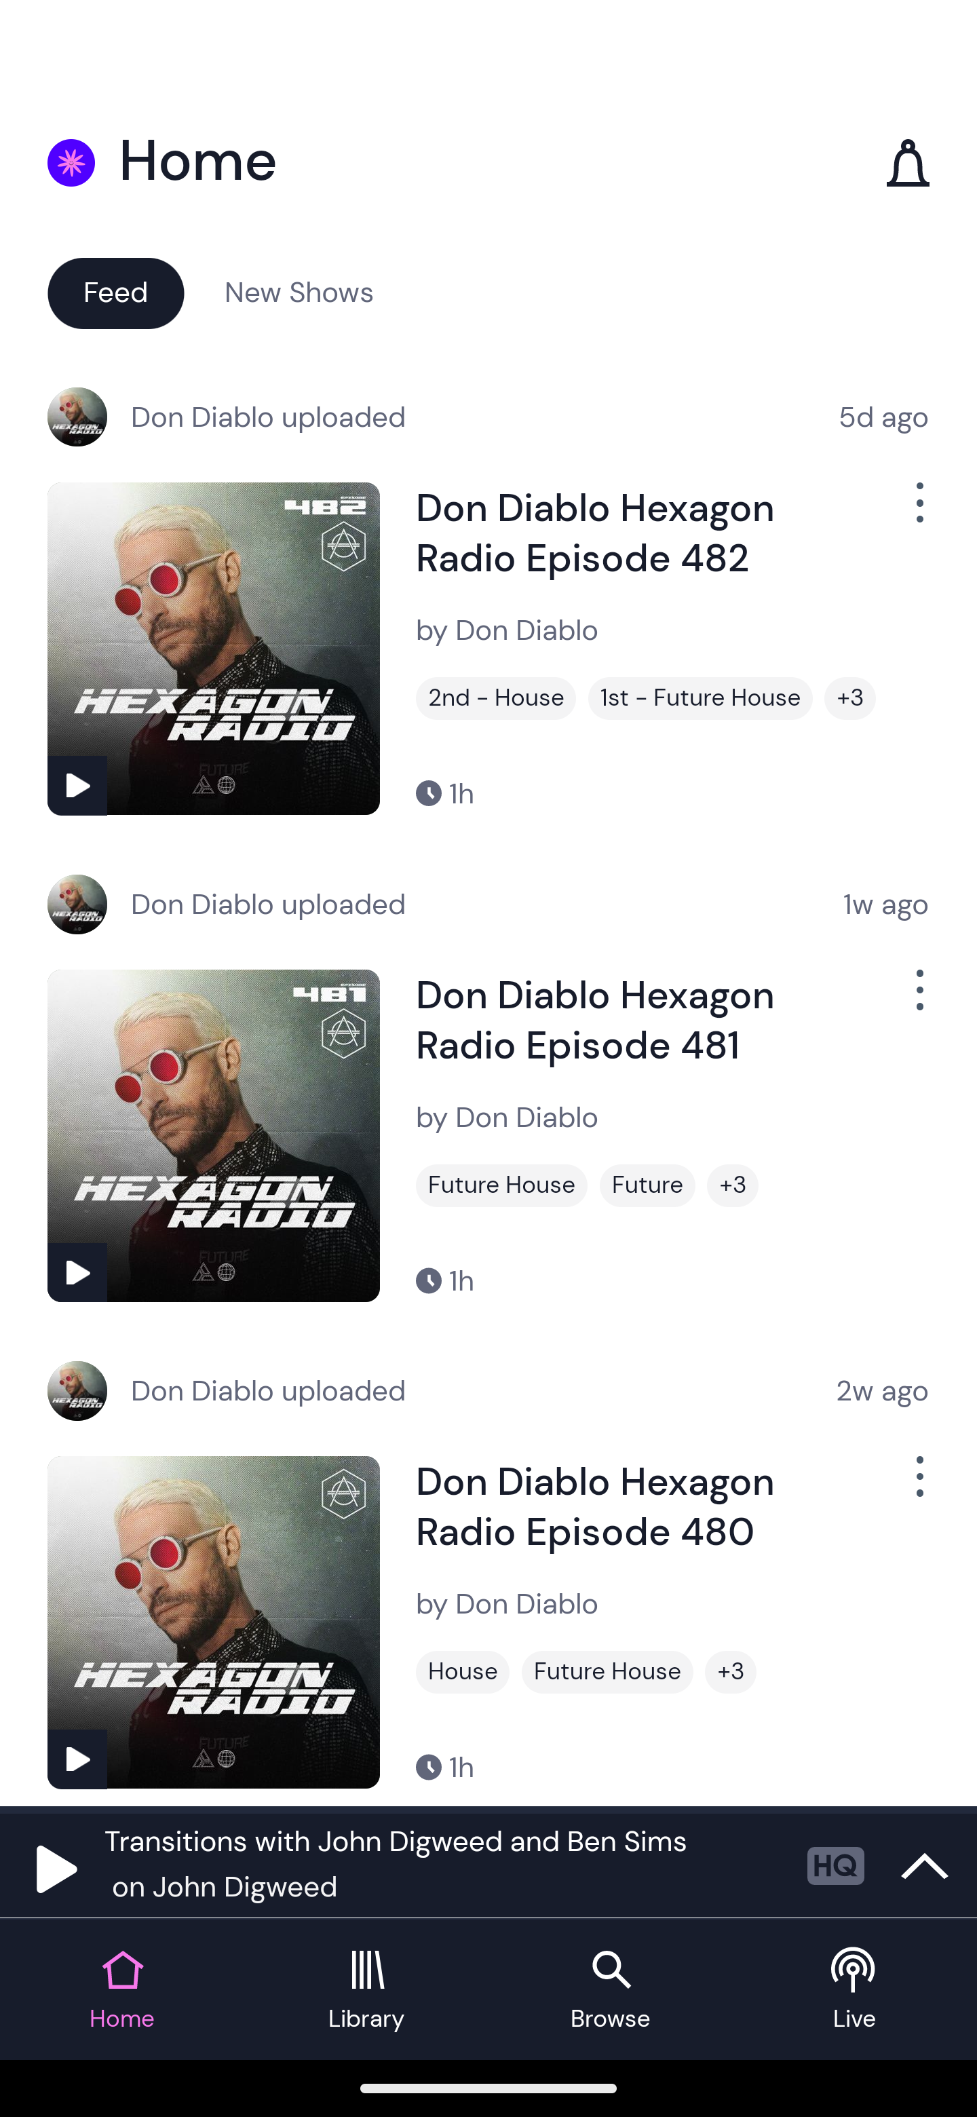 The width and height of the screenshot is (977, 2117). What do you see at coordinates (366, 1989) in the screenshot?
I see `Library tab Library` at bounding box center [366, 1989].